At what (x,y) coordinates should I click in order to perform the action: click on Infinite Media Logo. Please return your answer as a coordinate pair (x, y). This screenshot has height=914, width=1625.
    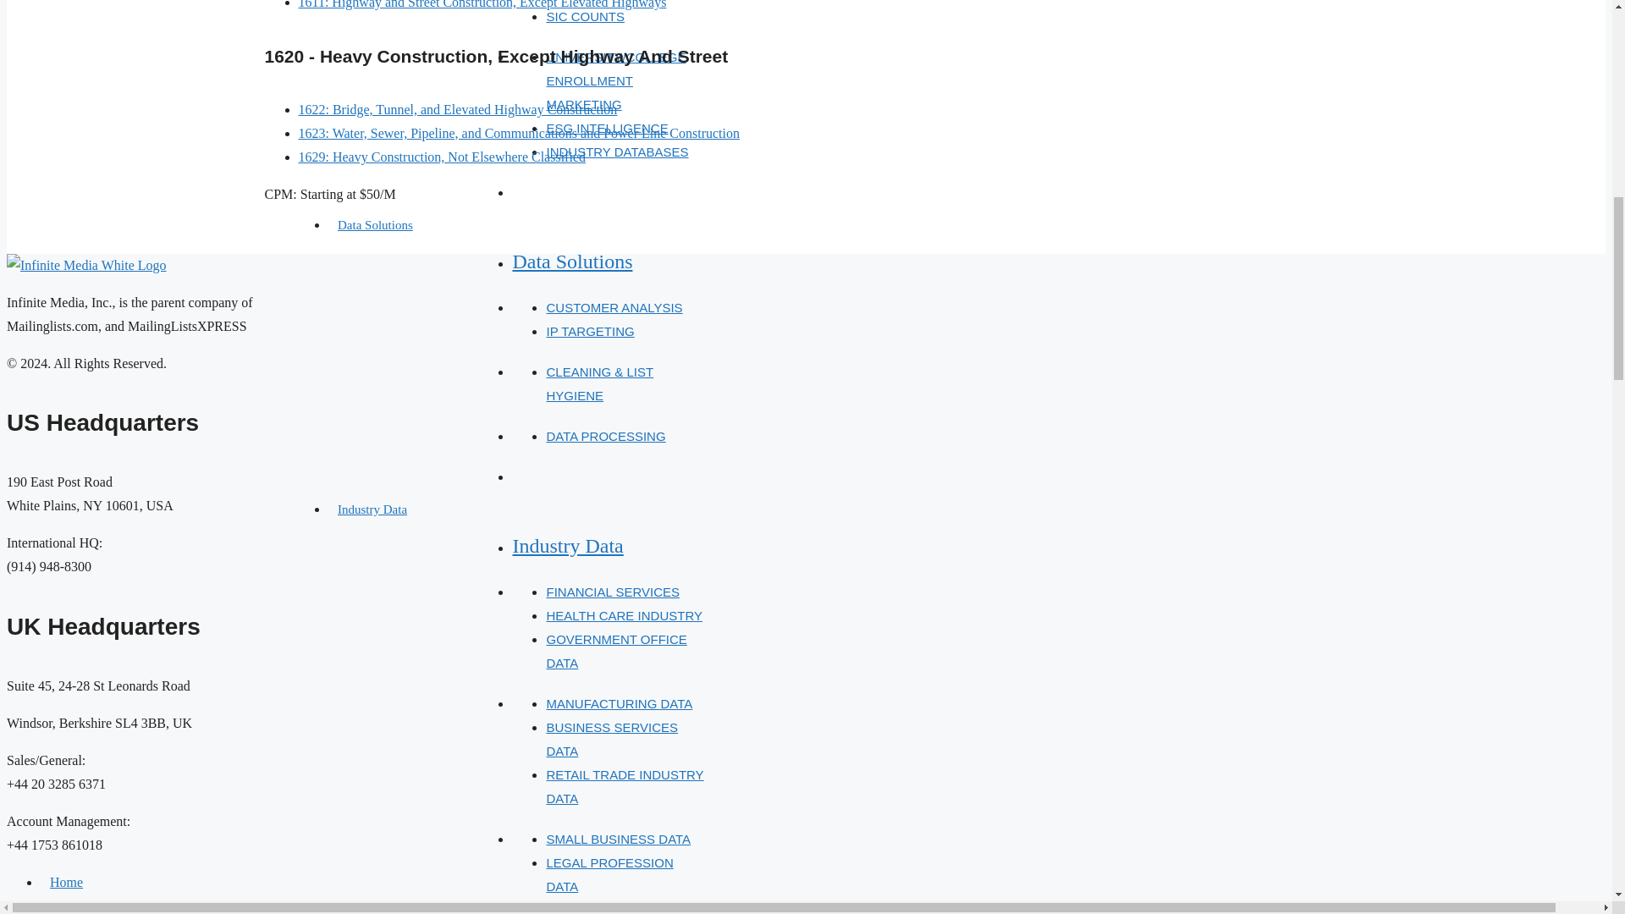
    Looking at the image, I should click on (86, 266).